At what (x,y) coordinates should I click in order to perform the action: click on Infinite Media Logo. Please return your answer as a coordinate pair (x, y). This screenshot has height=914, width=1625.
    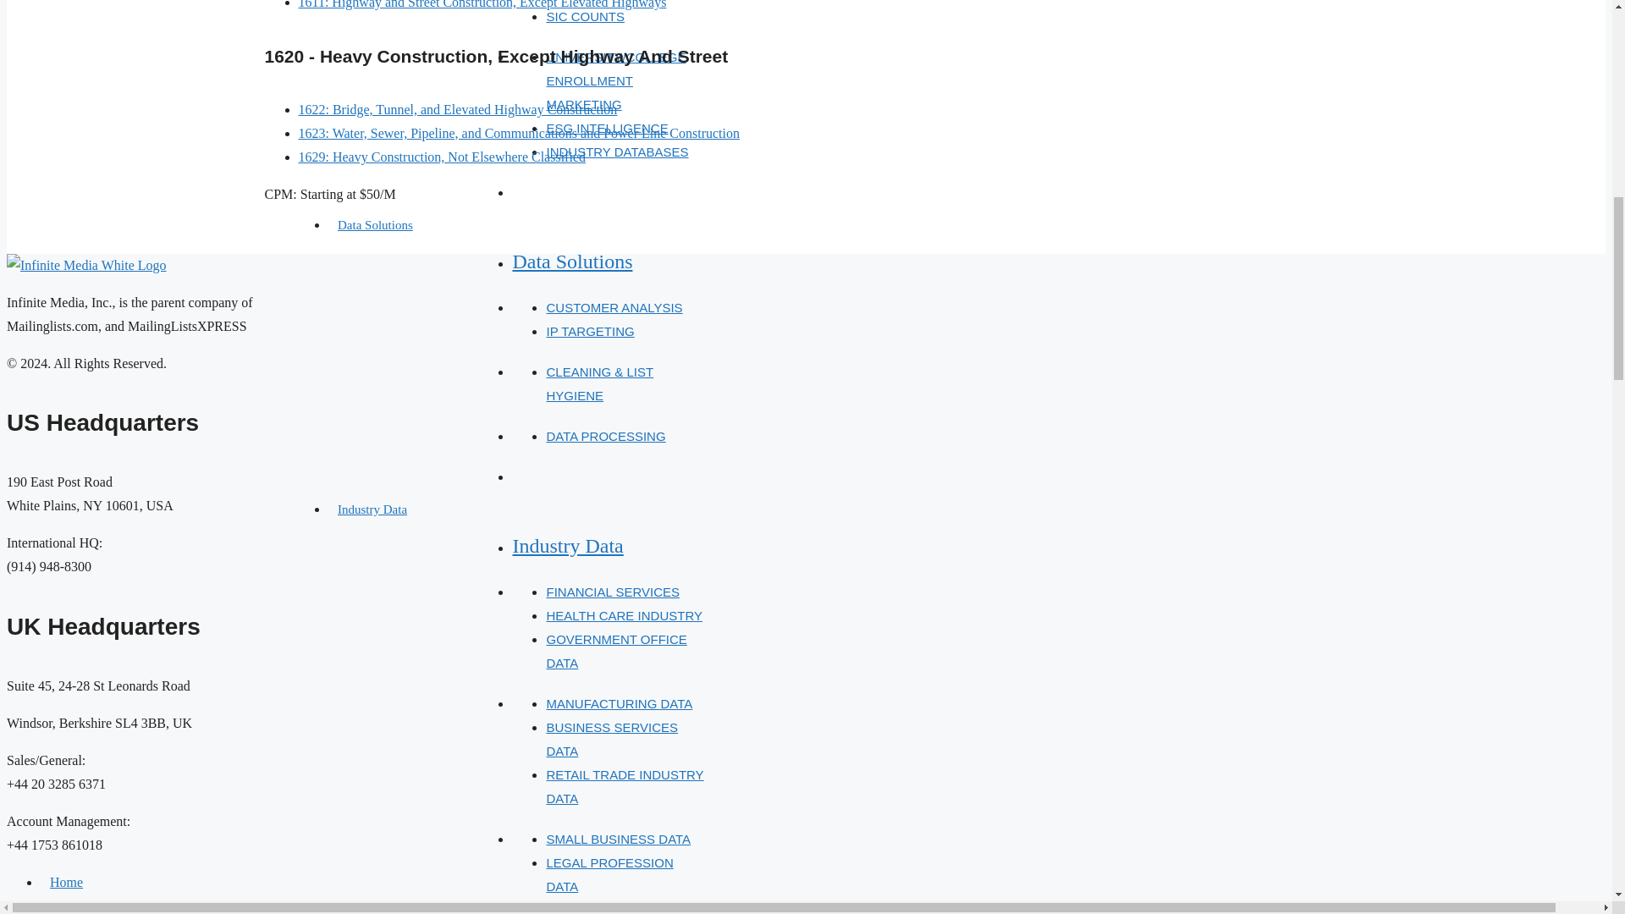
    Looking at the image, I should click on (86, 266).